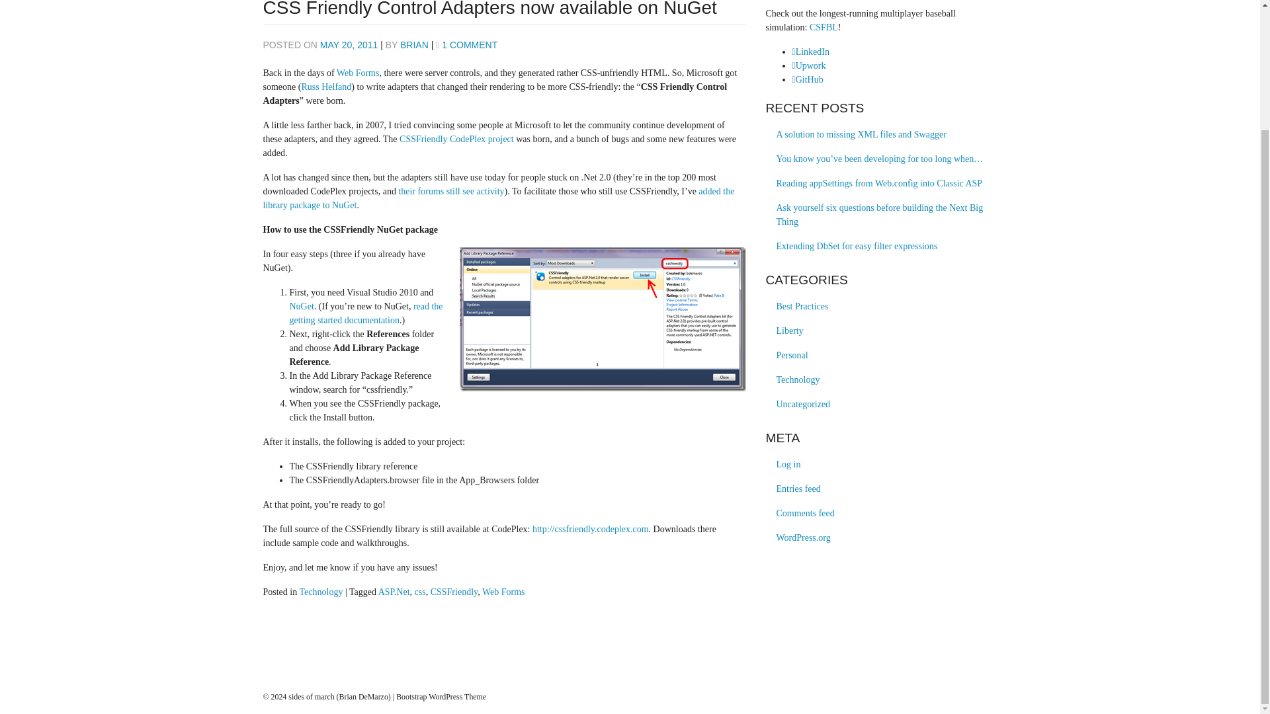  What do you see at coordinates (420, 591) in the screenshot?
I see `css` at bounding box center [420, 591].